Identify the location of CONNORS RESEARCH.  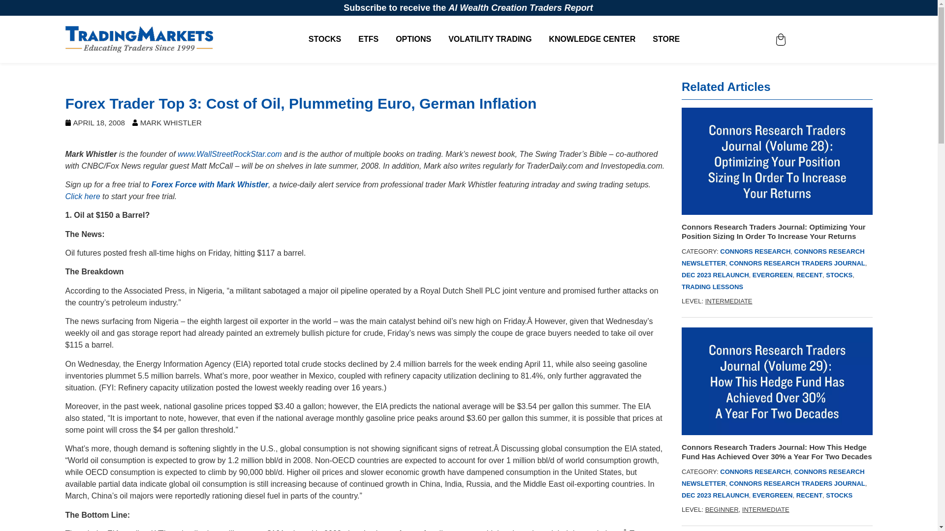
(755, 471).